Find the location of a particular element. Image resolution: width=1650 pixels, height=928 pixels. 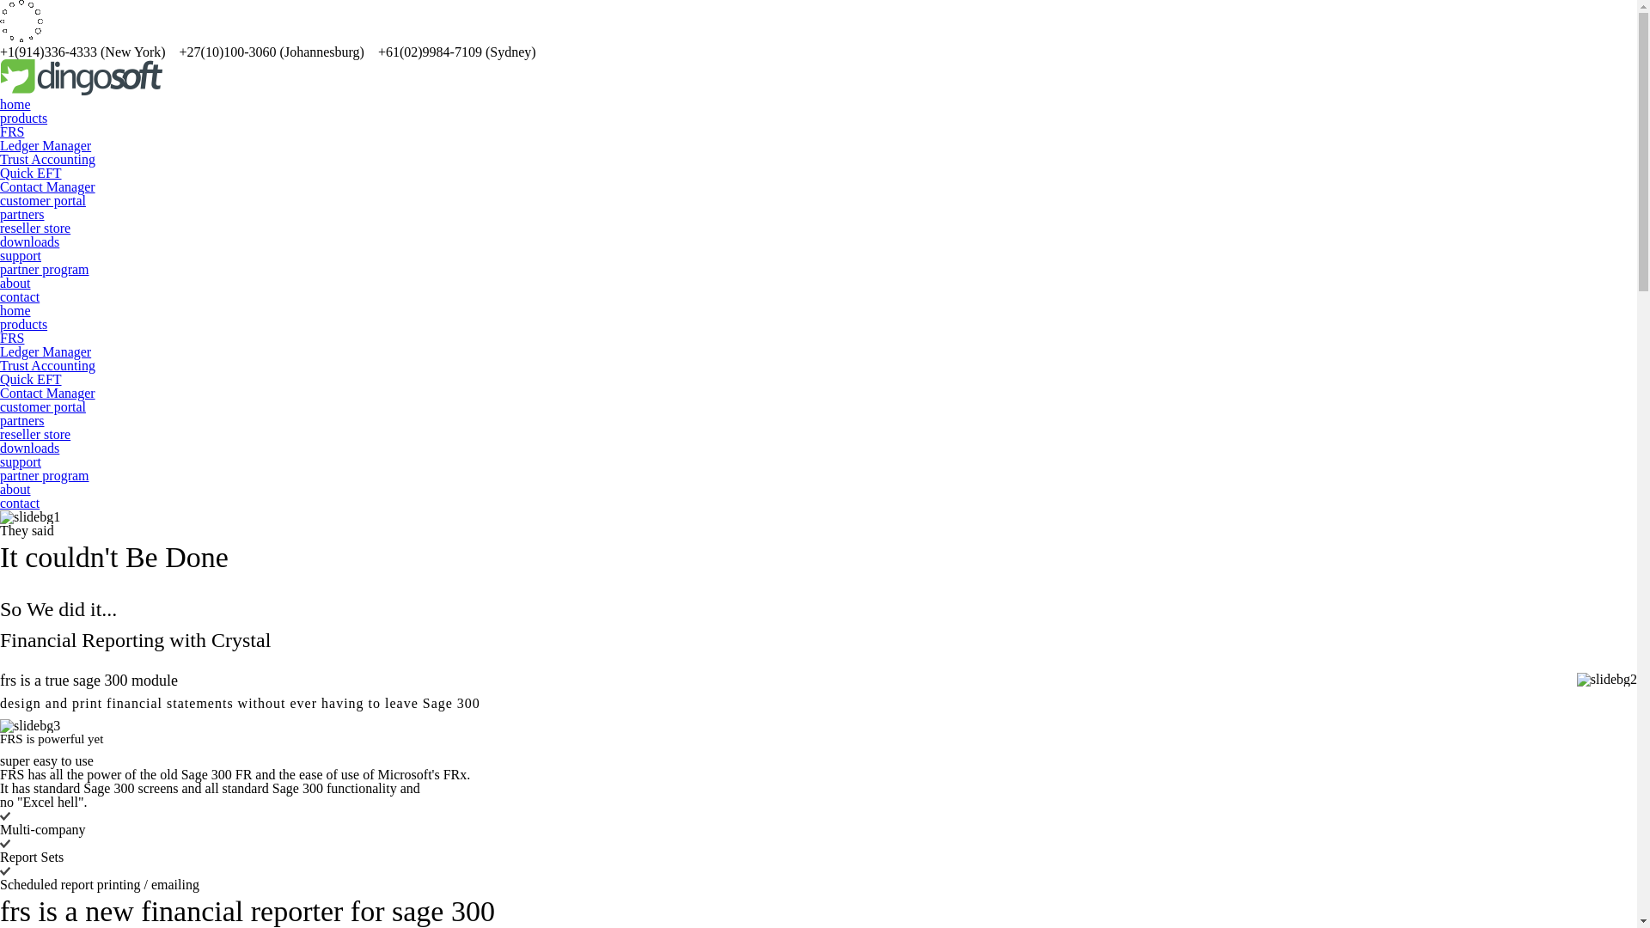

downloads is located at coordinates (29, 242).